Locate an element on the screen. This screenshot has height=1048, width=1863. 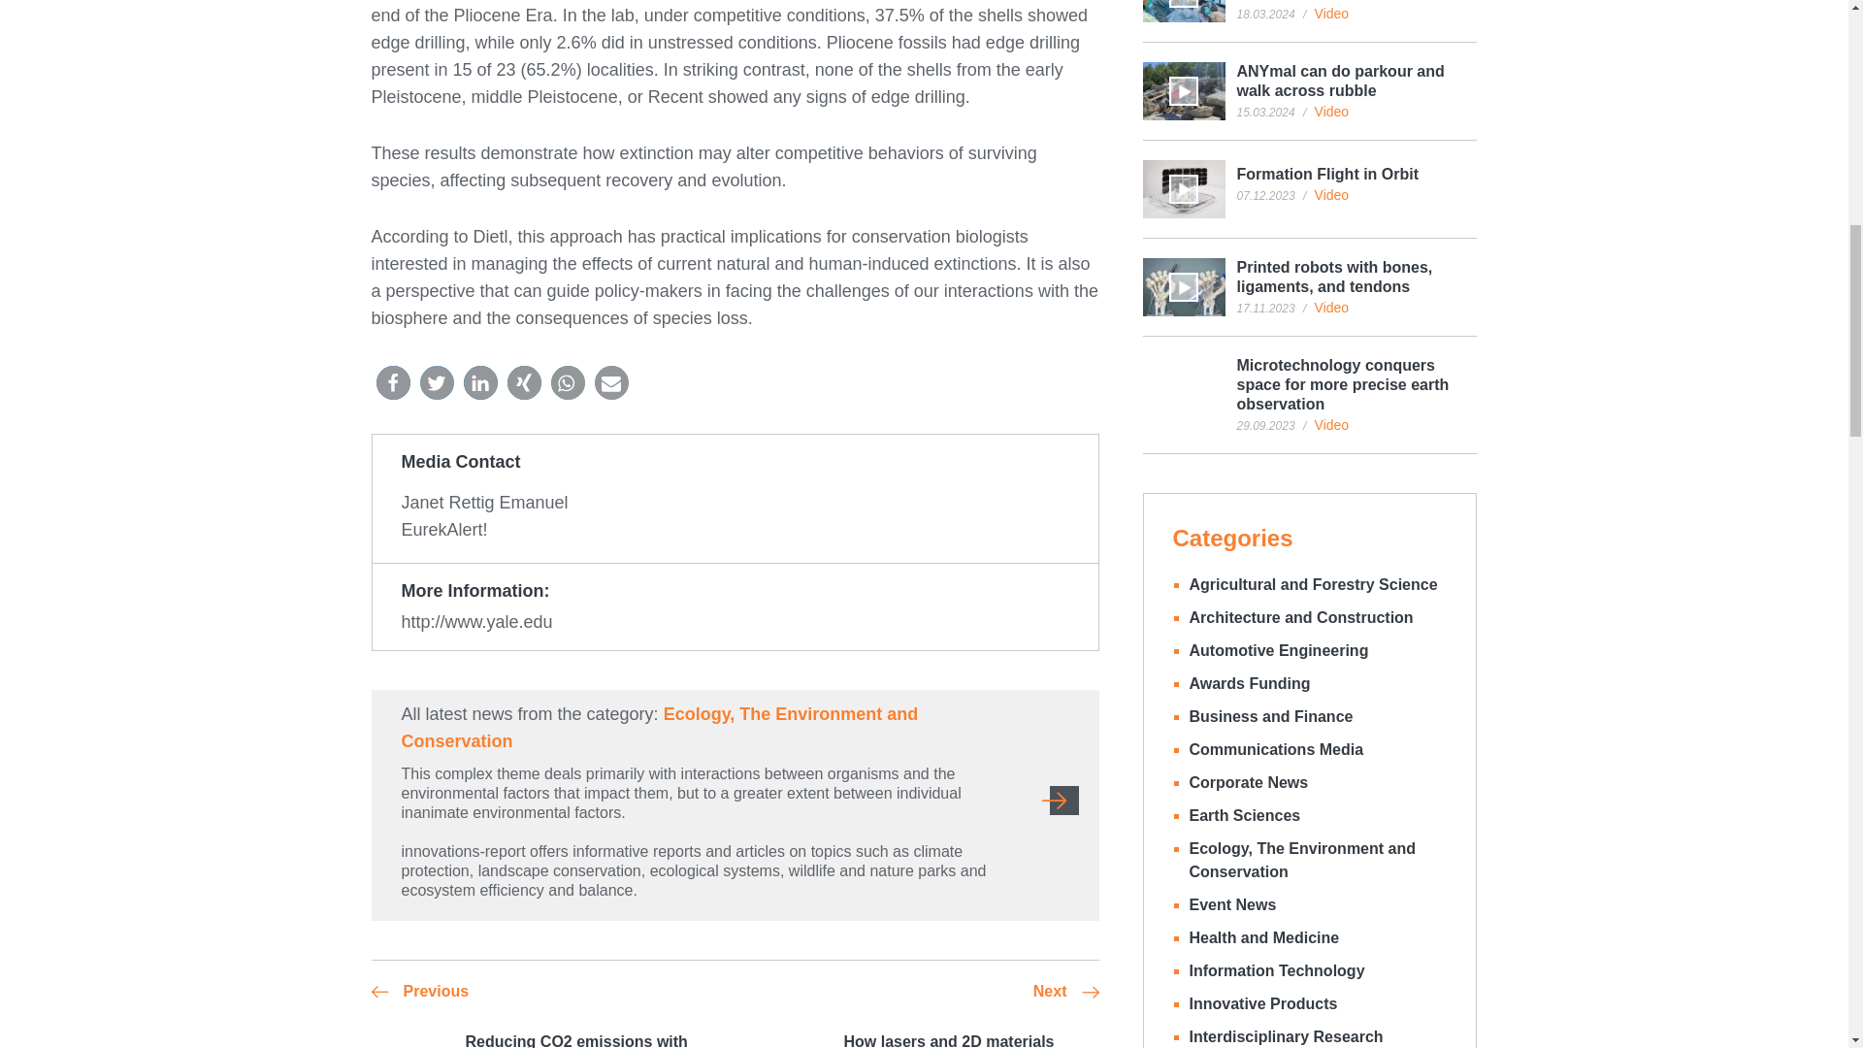
Share on Twitter is located at coordinates (436, 382).